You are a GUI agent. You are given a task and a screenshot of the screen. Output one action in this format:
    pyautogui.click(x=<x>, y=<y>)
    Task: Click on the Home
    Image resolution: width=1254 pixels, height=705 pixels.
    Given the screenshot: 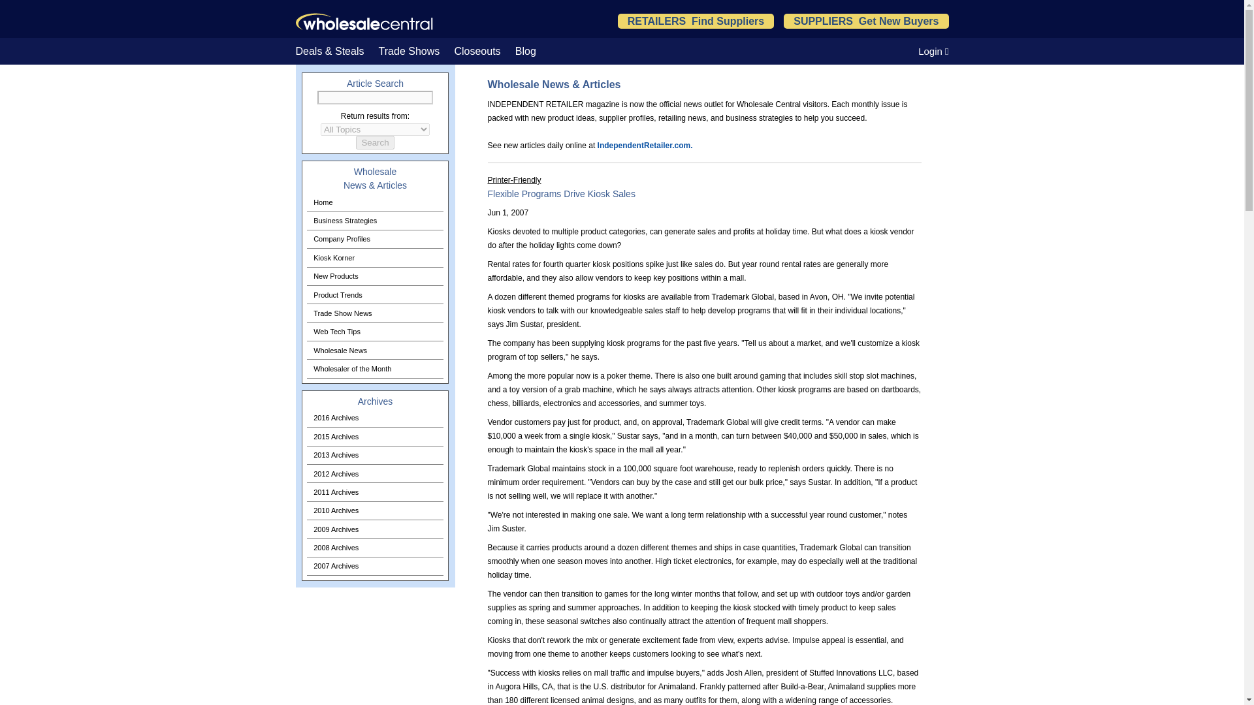 What is the action you would take?
    pyautogui.click(x=375, y=201)
    